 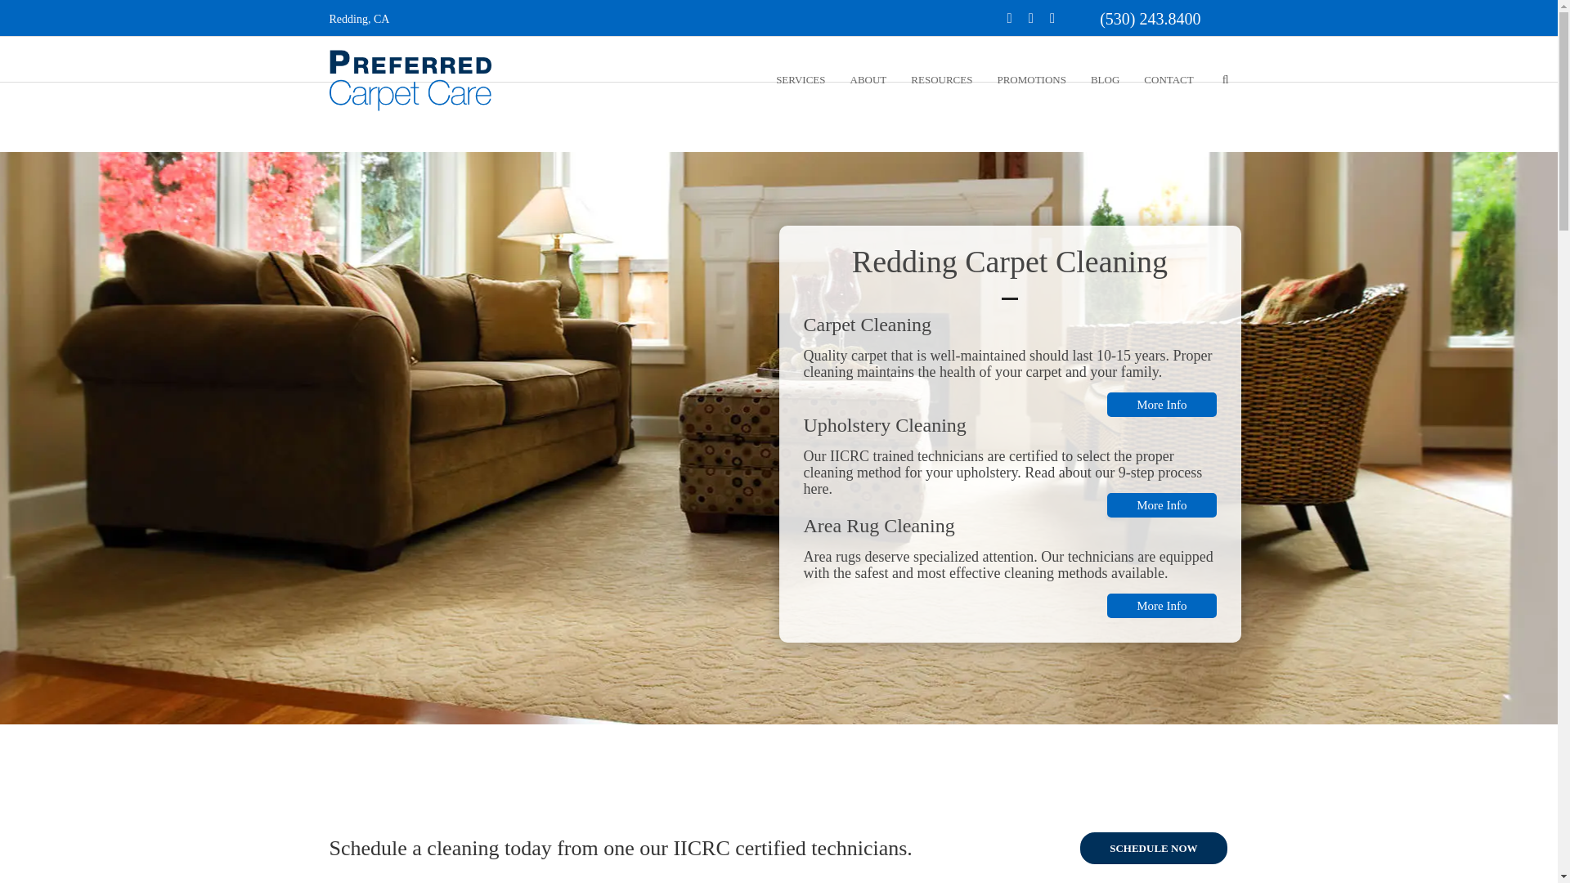 What do you see at coordinates (800, 79) in the screenshot?
I see `SERVICES` at bounding box center [800, 79].